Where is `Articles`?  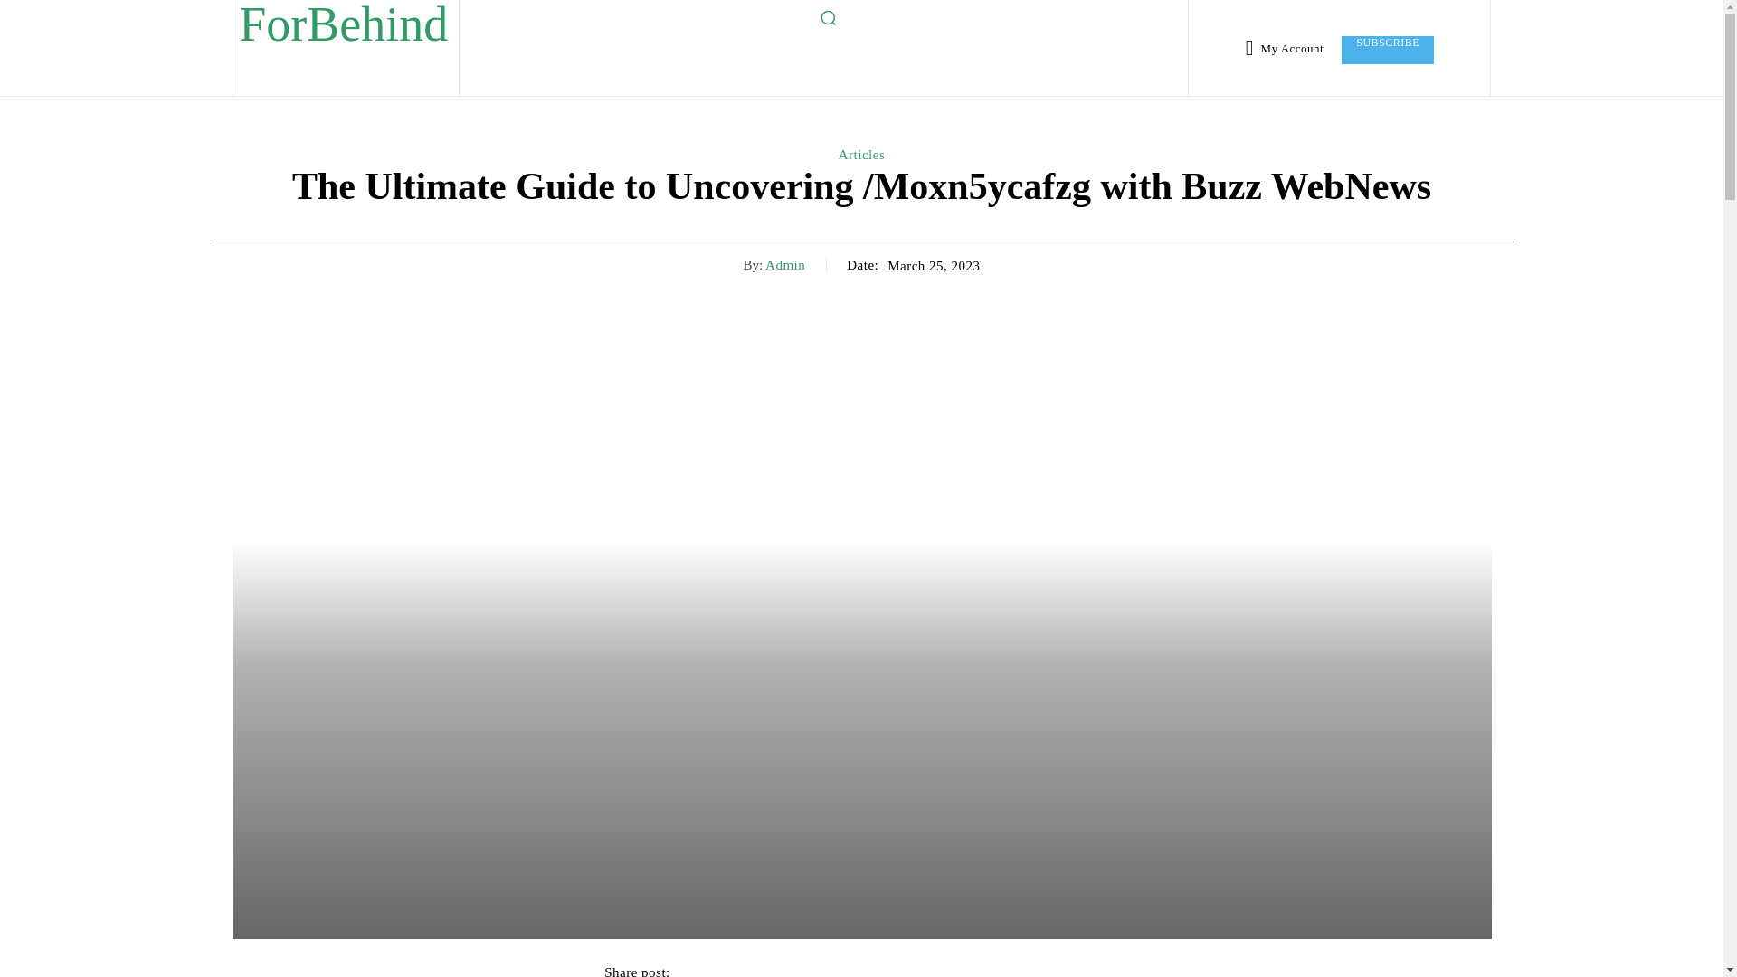 Articles is located at coordinates (861, 155).